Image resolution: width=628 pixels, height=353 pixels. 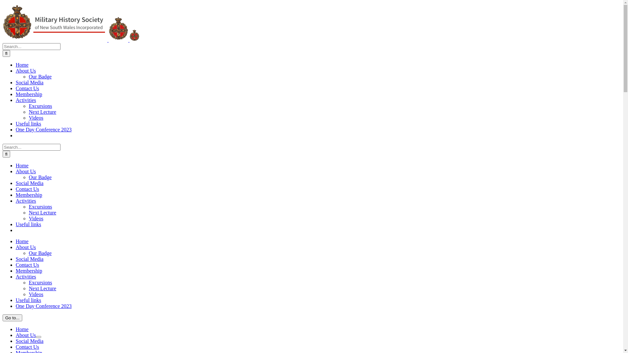 I want to click on Contact Us, so click(x=27, y=347).